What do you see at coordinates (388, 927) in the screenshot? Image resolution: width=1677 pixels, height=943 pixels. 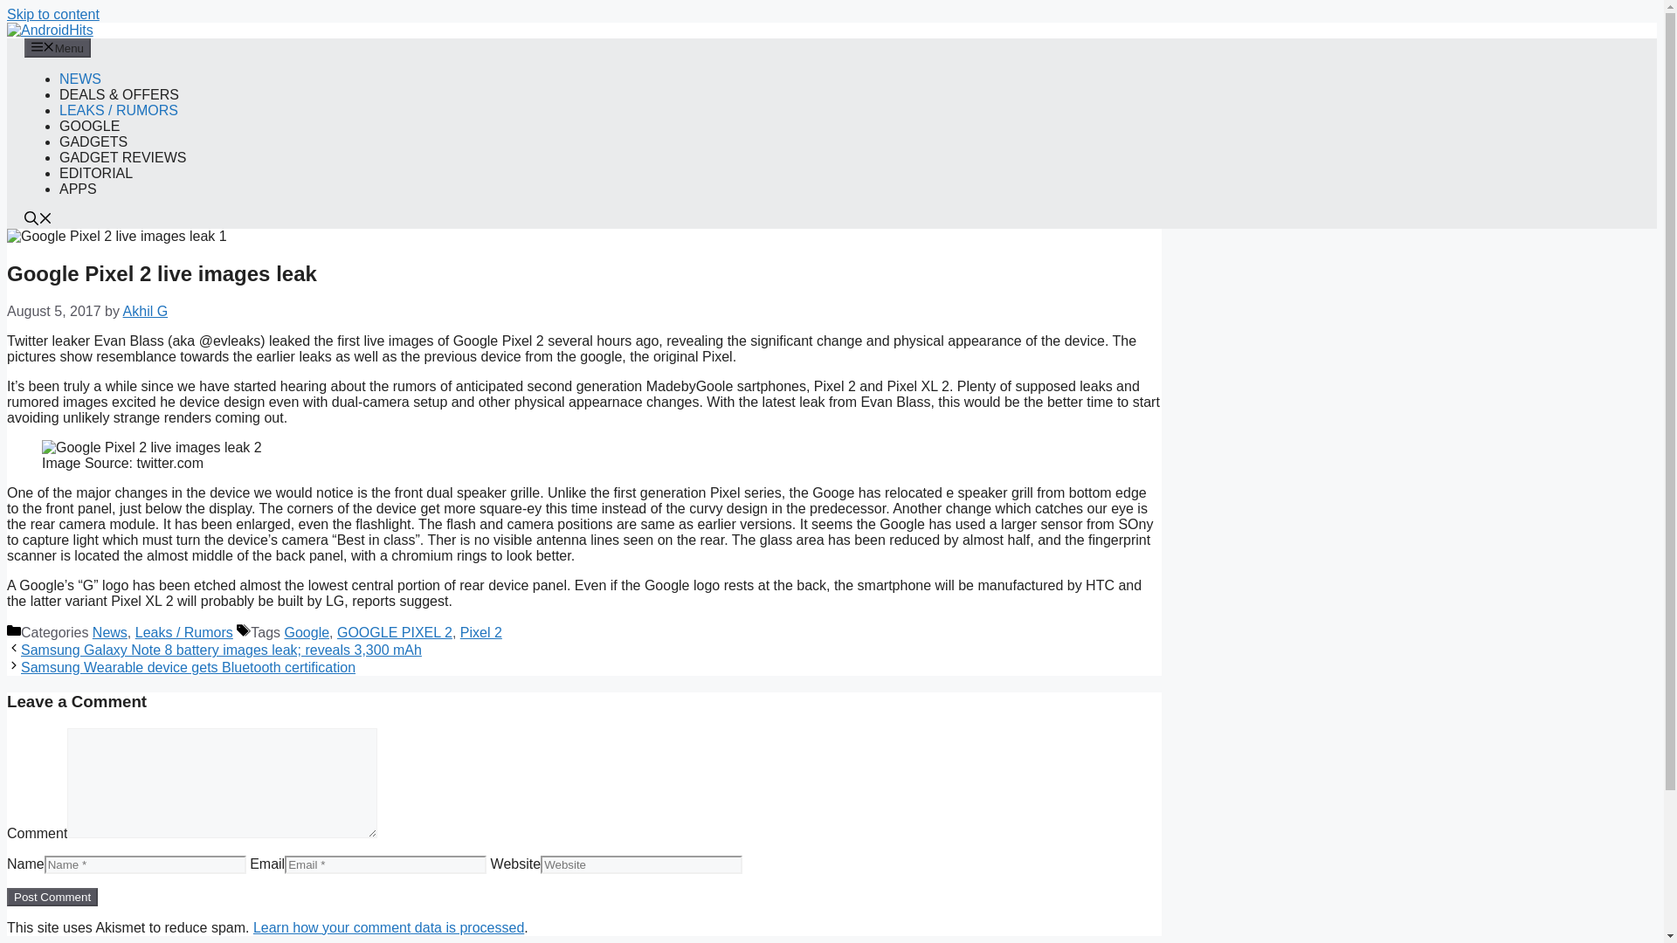 I see `Learn how your comment data is processed` at bounding box center [388, 927].